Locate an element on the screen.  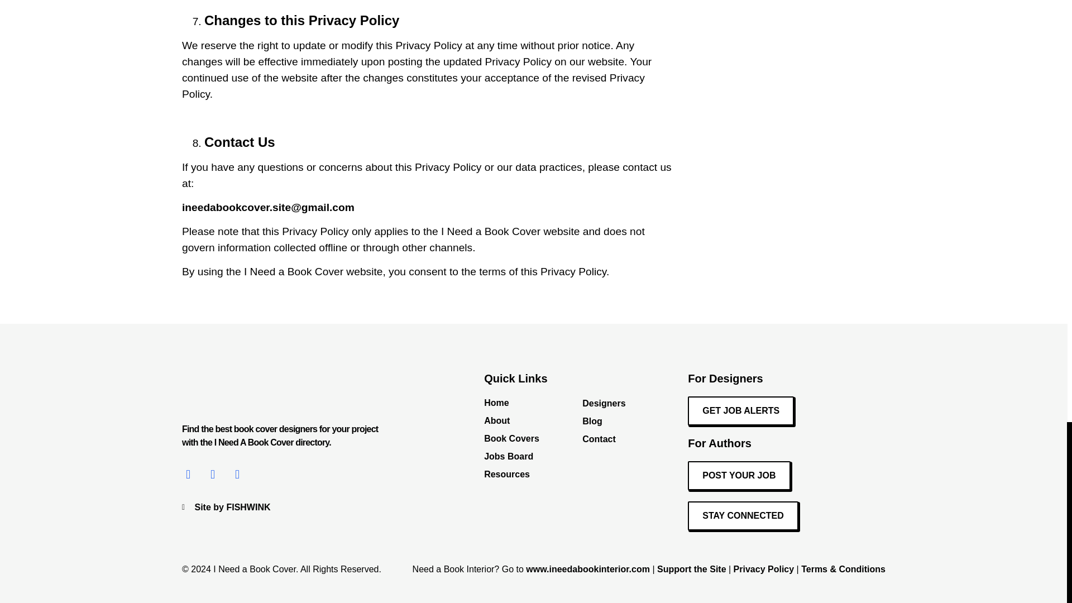
About is located at coordinates (533, 420).